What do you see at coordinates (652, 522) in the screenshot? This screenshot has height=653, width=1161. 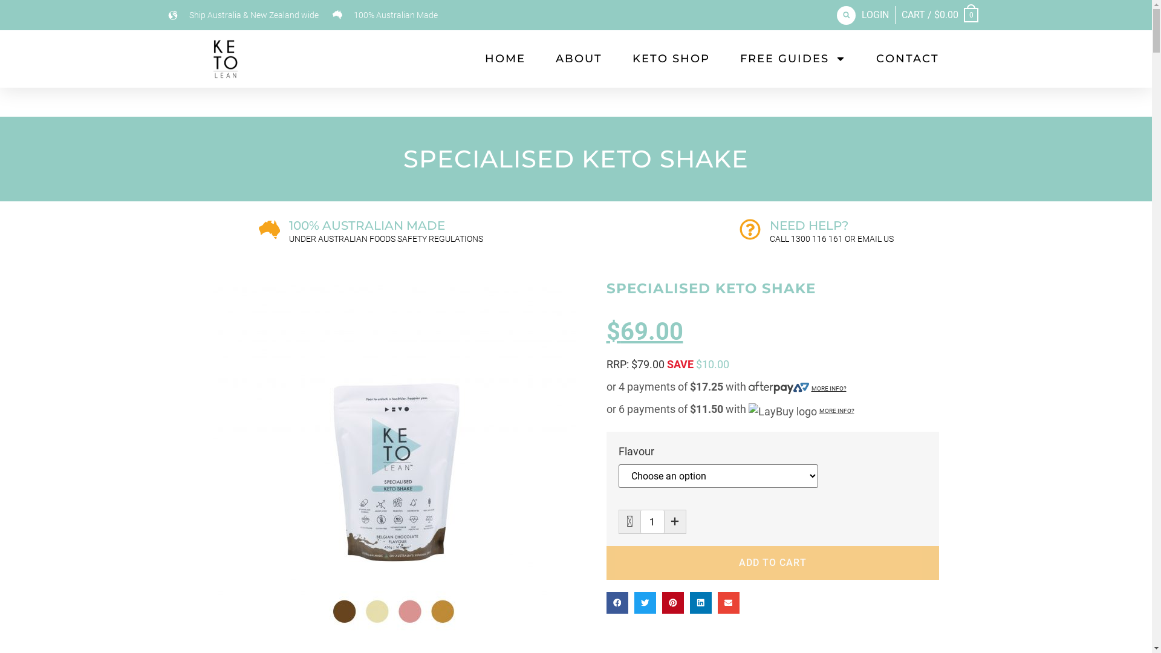 I see `Qty` at bounding box center [652, 522].